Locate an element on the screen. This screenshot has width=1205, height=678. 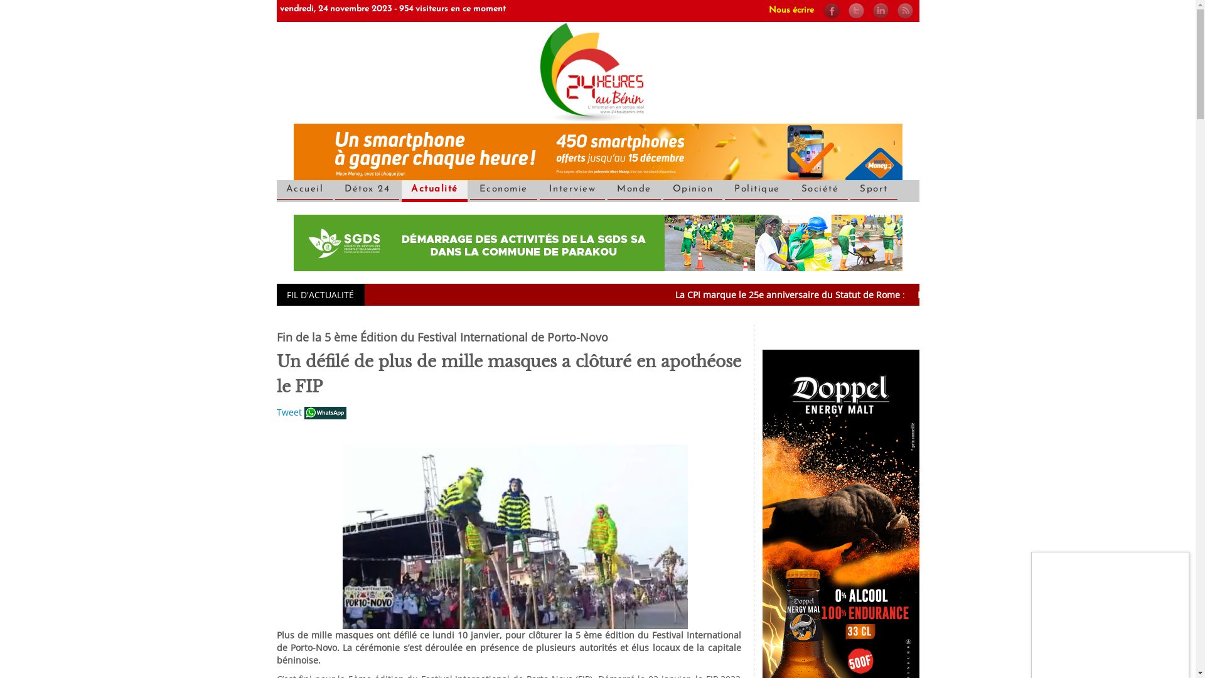
Sport is located at coordinates (874, 190).